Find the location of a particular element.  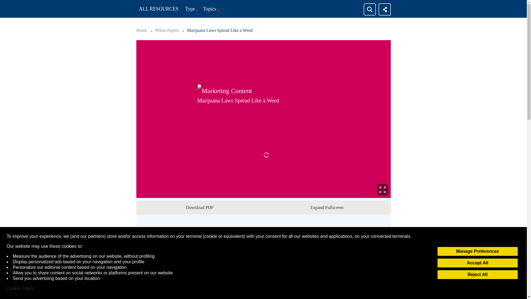

White Papers is located at coordinates (167, 30).